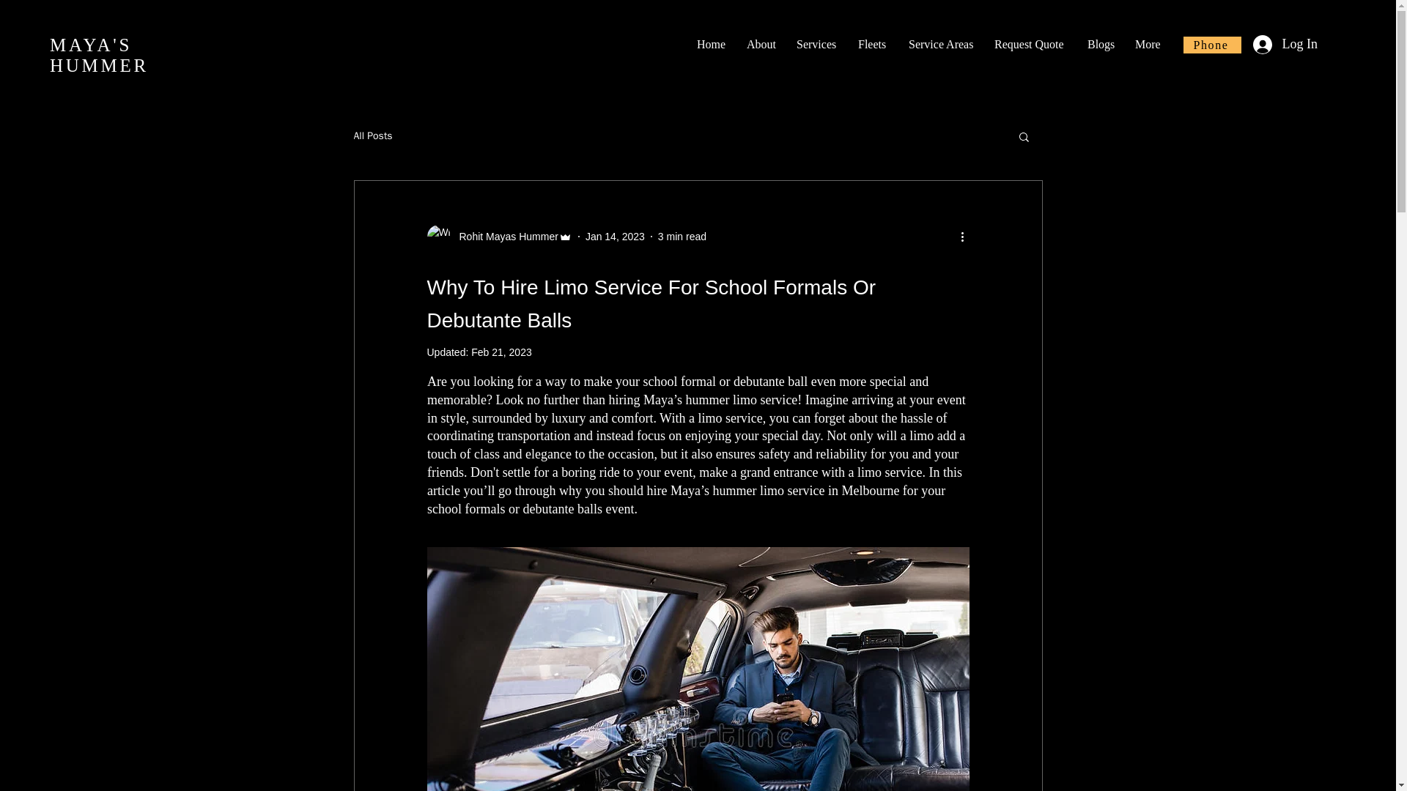  What do you see at coordinates (501, 352) in the screenshot?
I see `Feb 21, 2023` at bounding box center [501, 352].